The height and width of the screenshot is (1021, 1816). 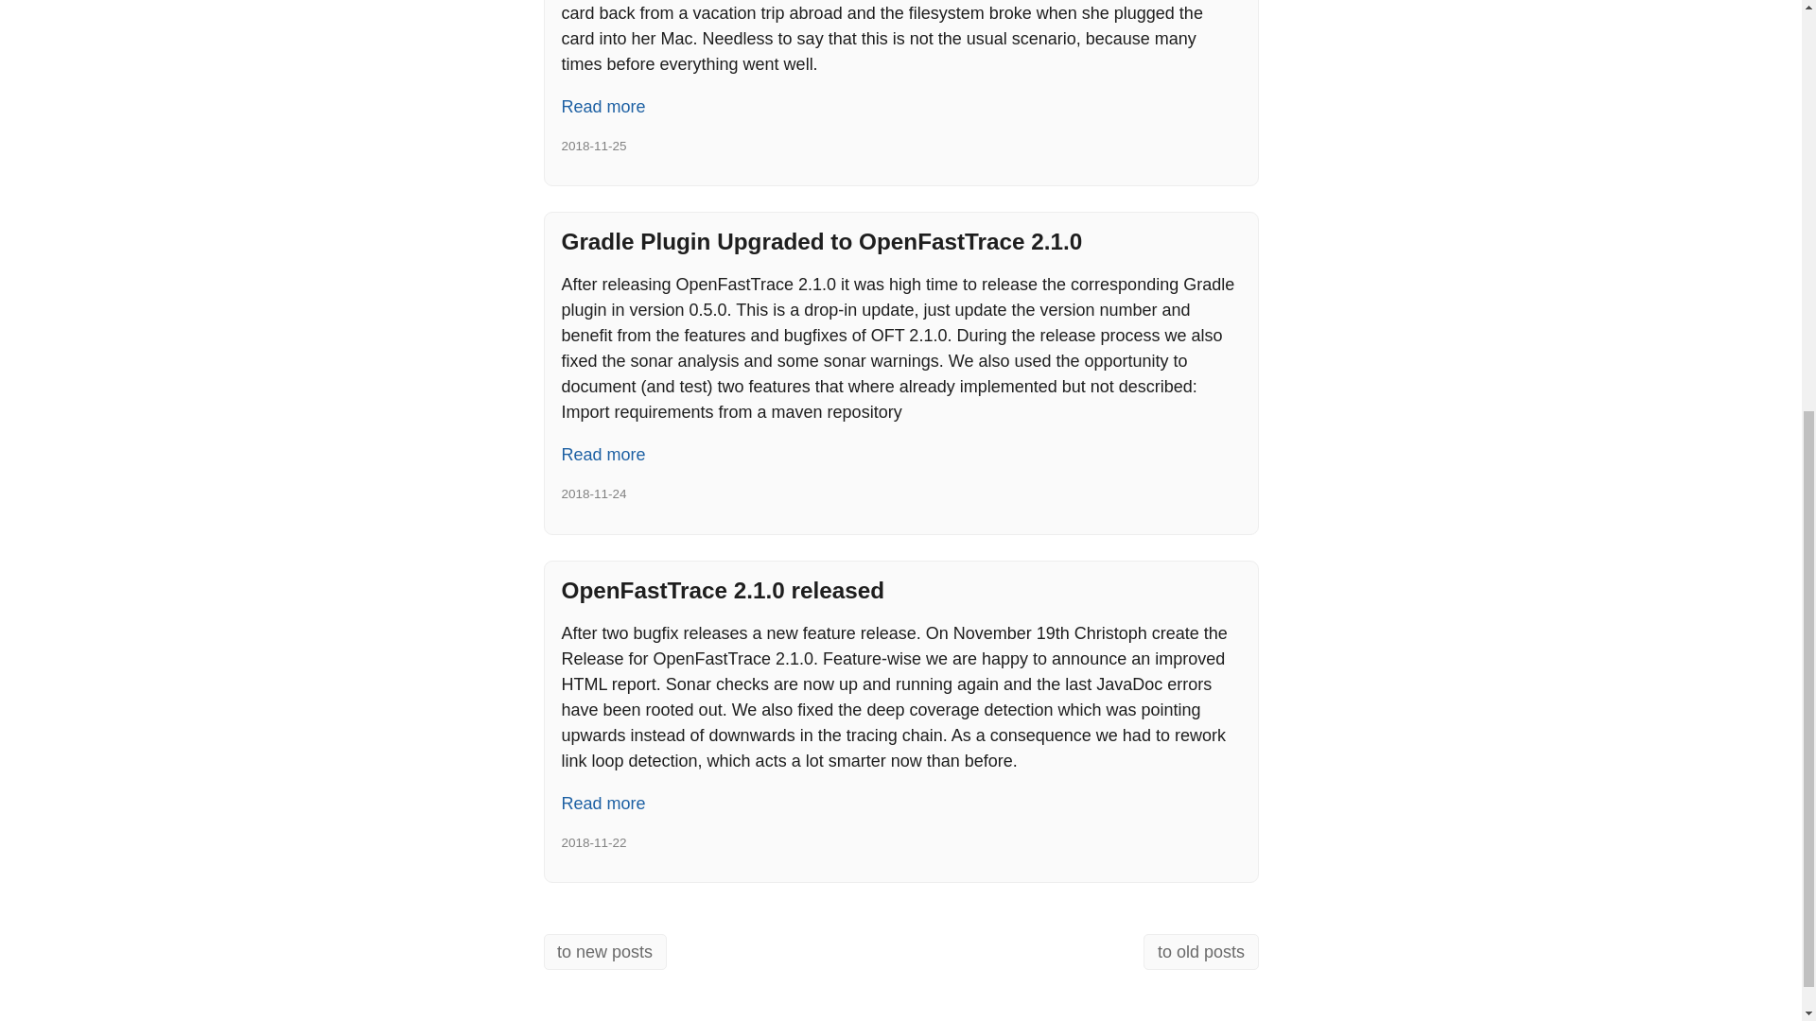 I want to click on Read more, so click(x=603, y=455).